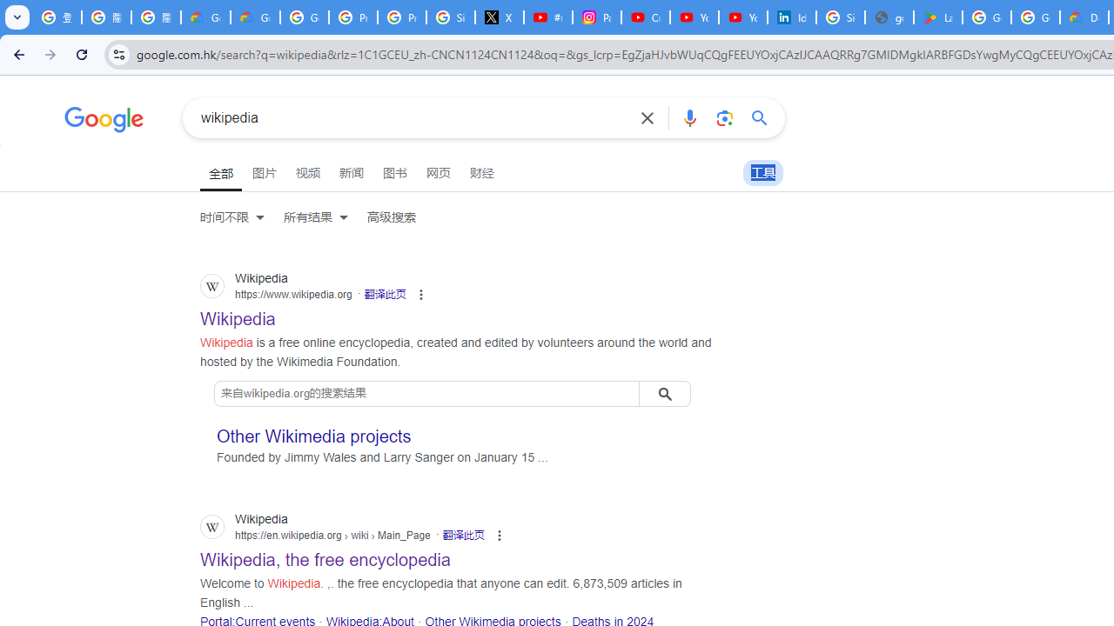 This screenshot has width=1114, height=626. I want to click on #nbabasketballhighlights - YouTube, so click(547, 17).